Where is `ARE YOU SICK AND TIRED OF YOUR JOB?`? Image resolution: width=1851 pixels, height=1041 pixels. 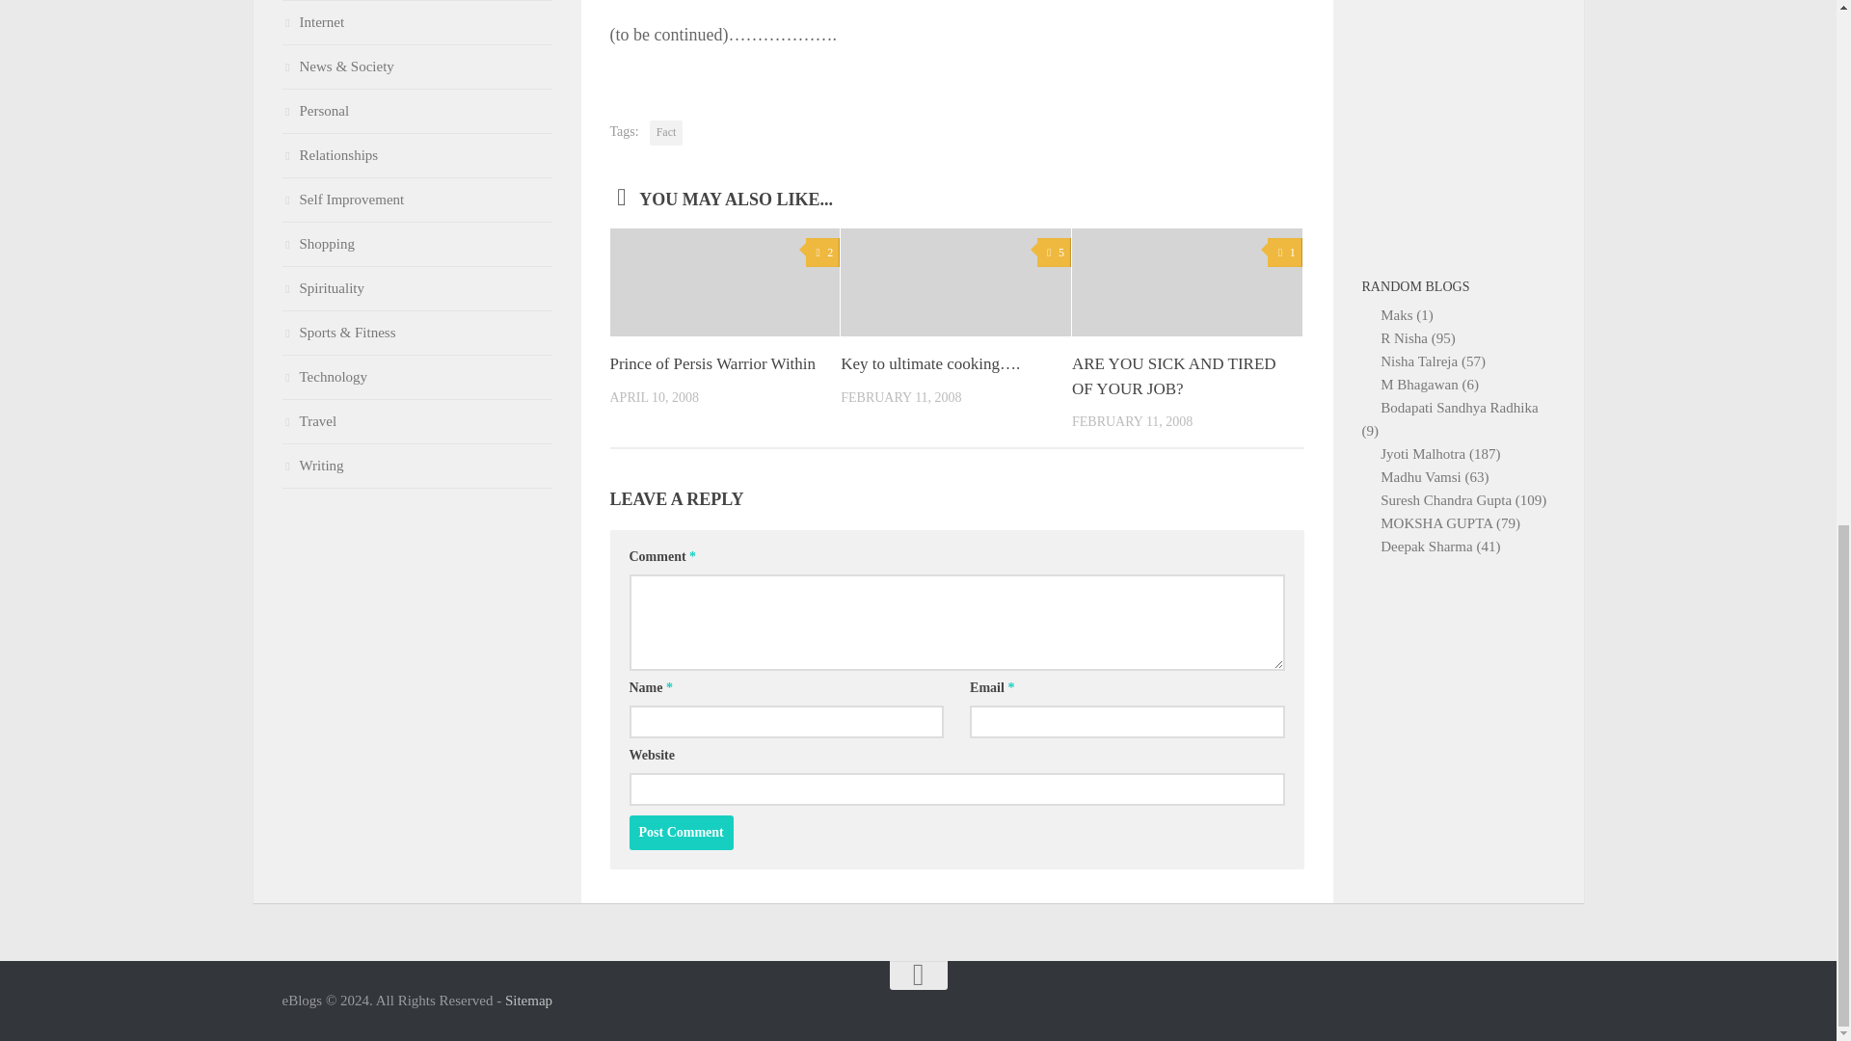
ARE YOU SICK AND TIRED OF YOUR JOB? is located at coordinates (1174, 376).